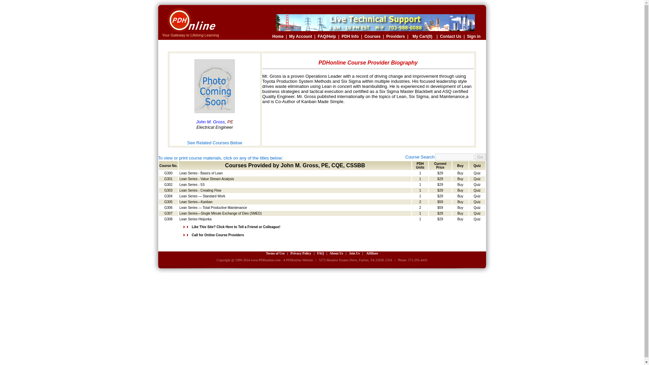 The width and height of the screenshot is (649, 365). I want to click on Sign in, so click(474, 36).